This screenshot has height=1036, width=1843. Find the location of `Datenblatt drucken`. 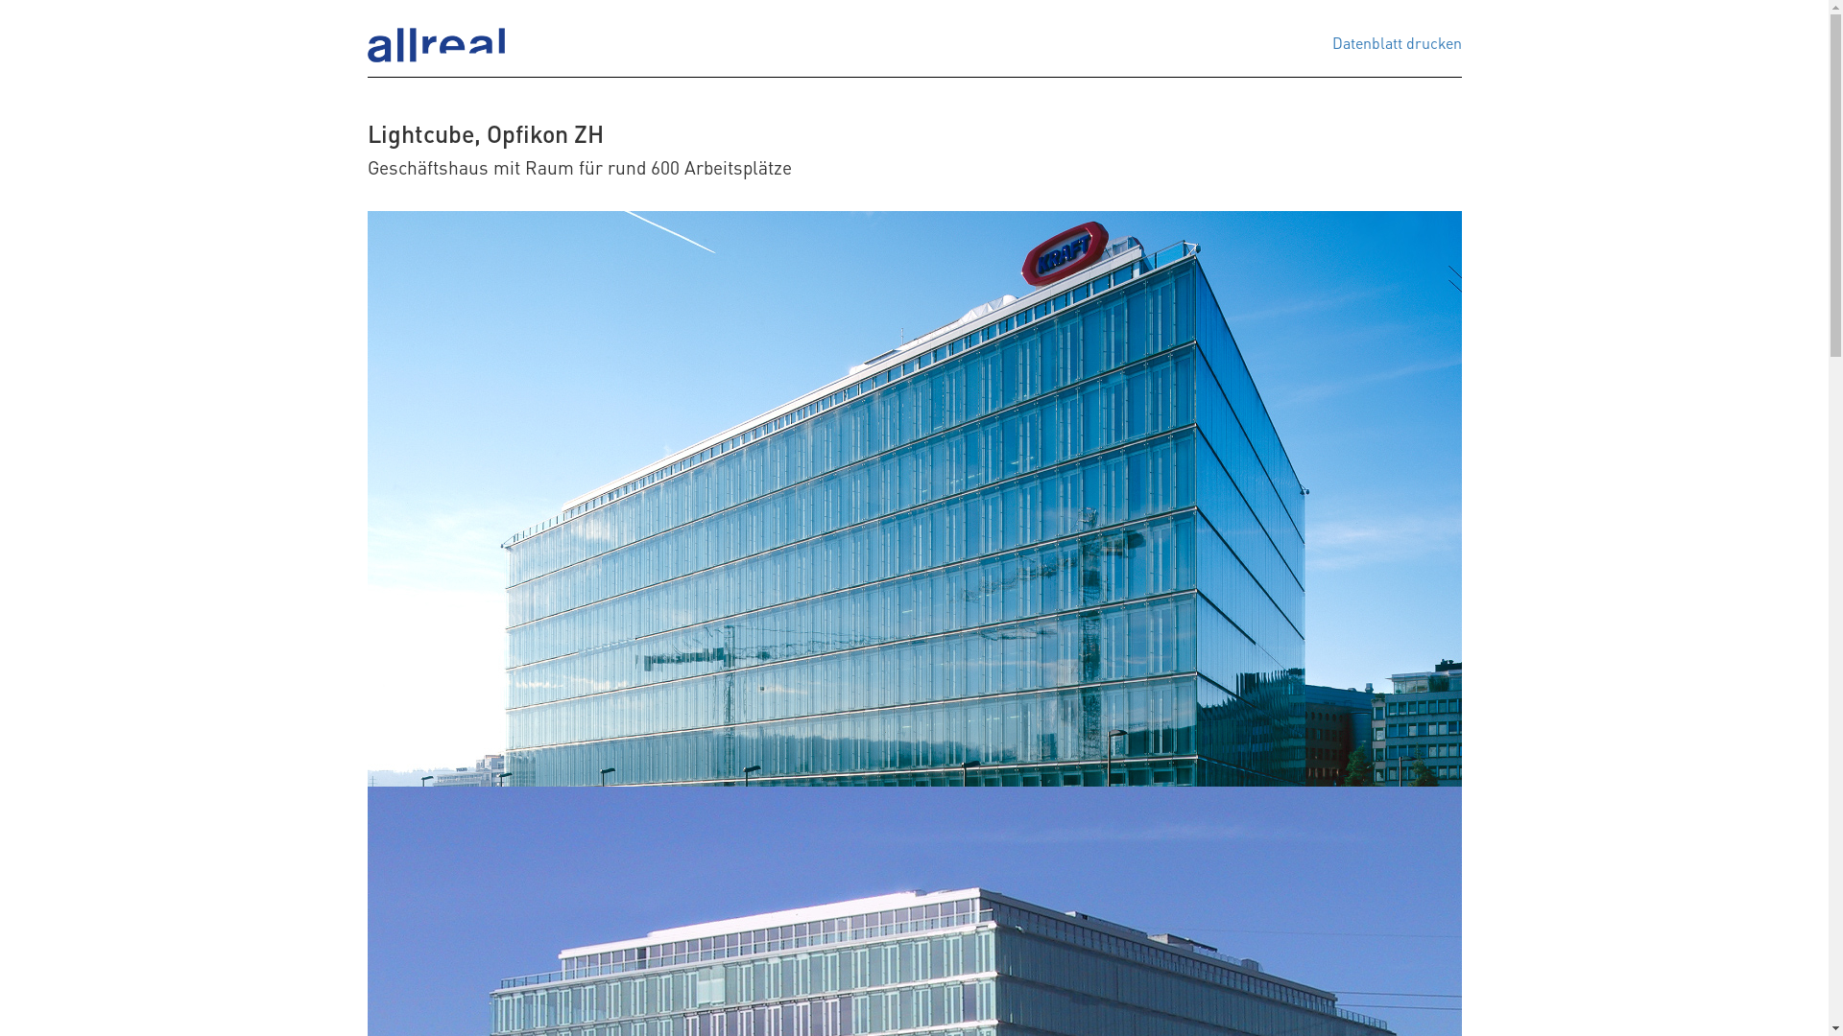

Datenblatt drucken is located at coordinates (1398, 42).